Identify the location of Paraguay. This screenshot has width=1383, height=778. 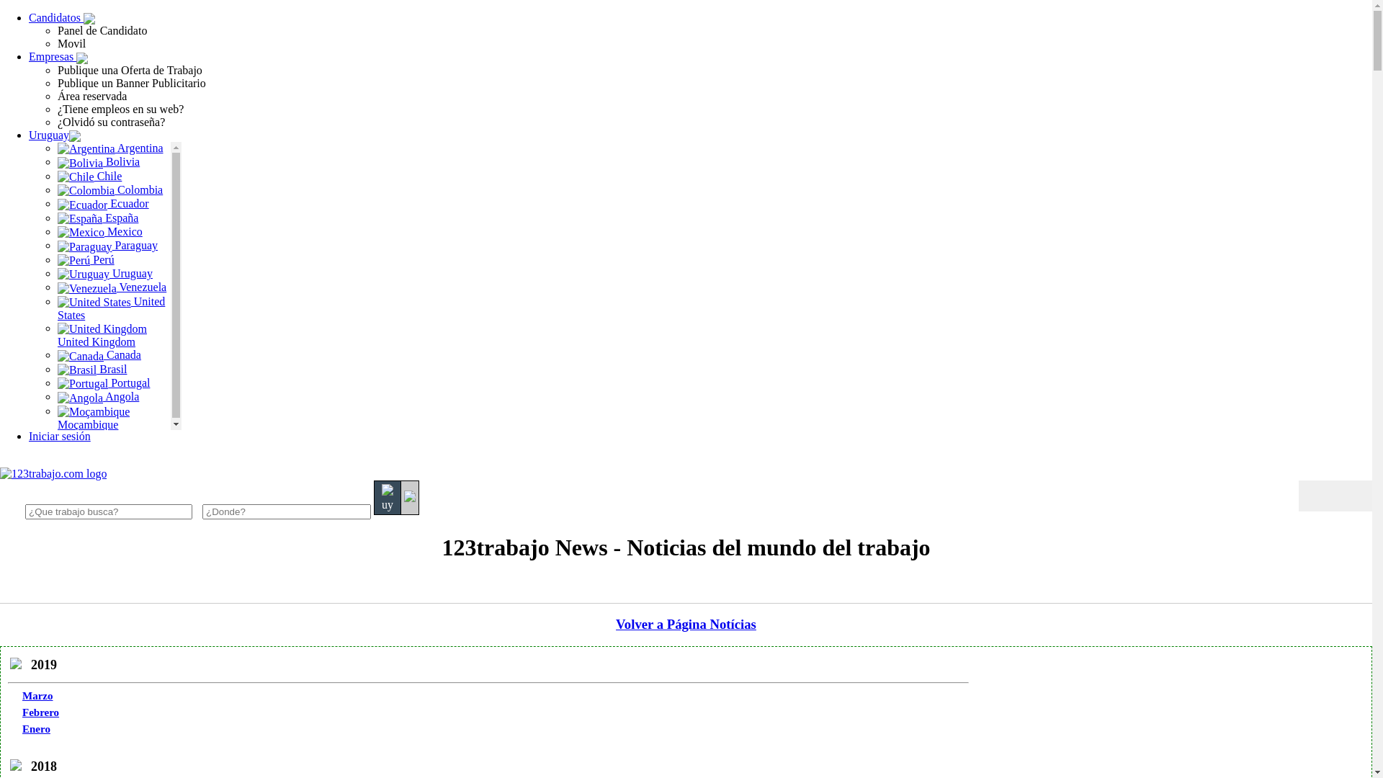
(108, 245).